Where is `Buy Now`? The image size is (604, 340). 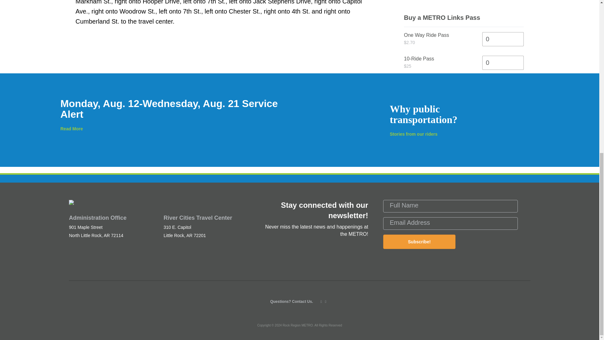
Buy Now is located at coordinates (428, 86).